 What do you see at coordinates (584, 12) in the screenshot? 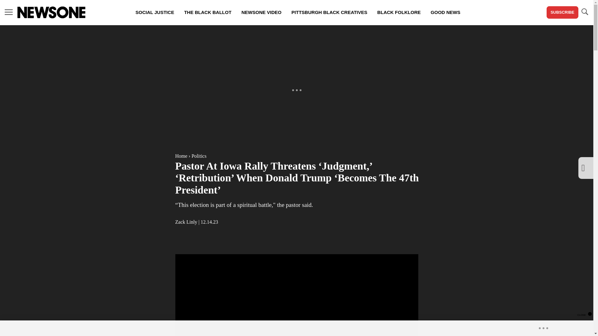
I see `TOGGLE SEARCH` at bounding box center [584, 12].